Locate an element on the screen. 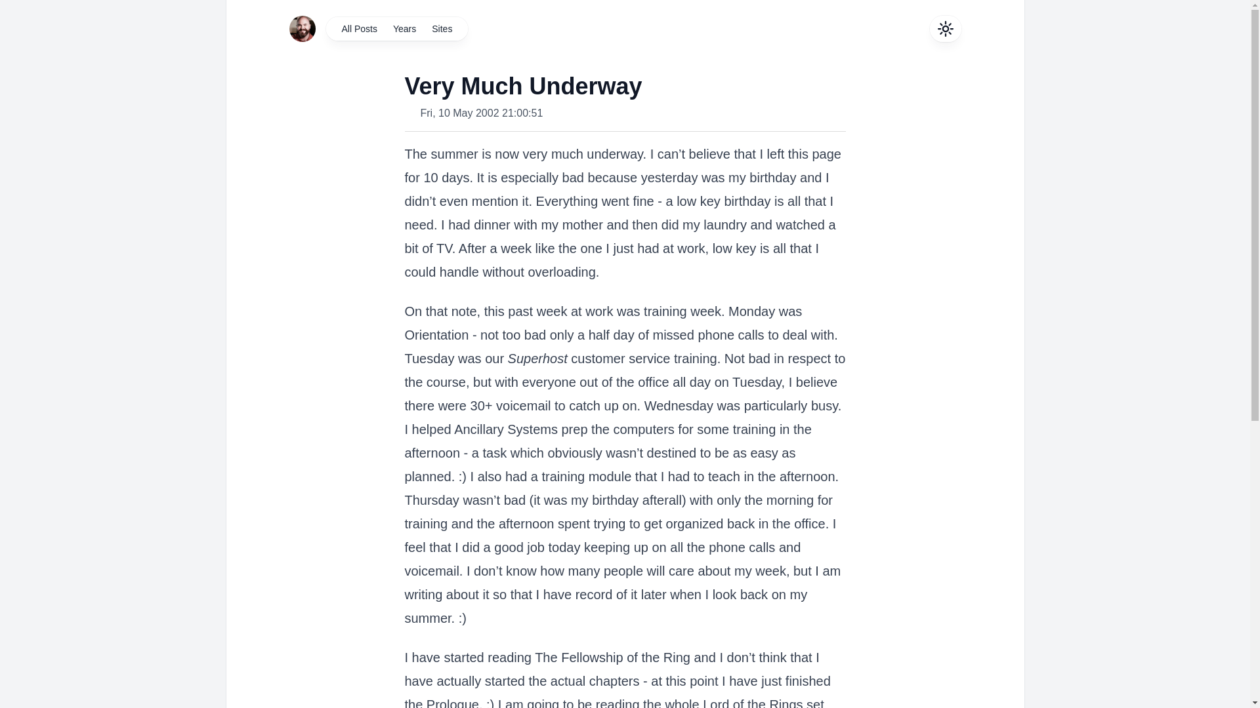  All Posts is located at coordinates (358, 28).